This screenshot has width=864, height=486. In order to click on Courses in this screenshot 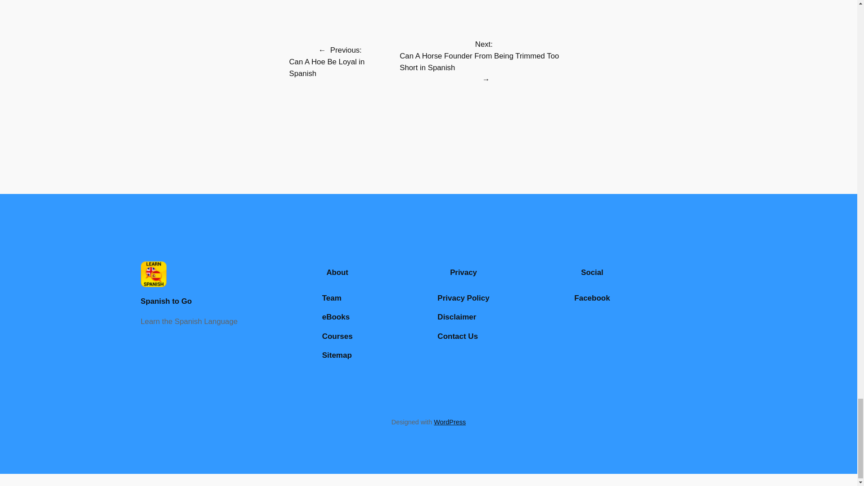, I will do `click(337, 337)`.